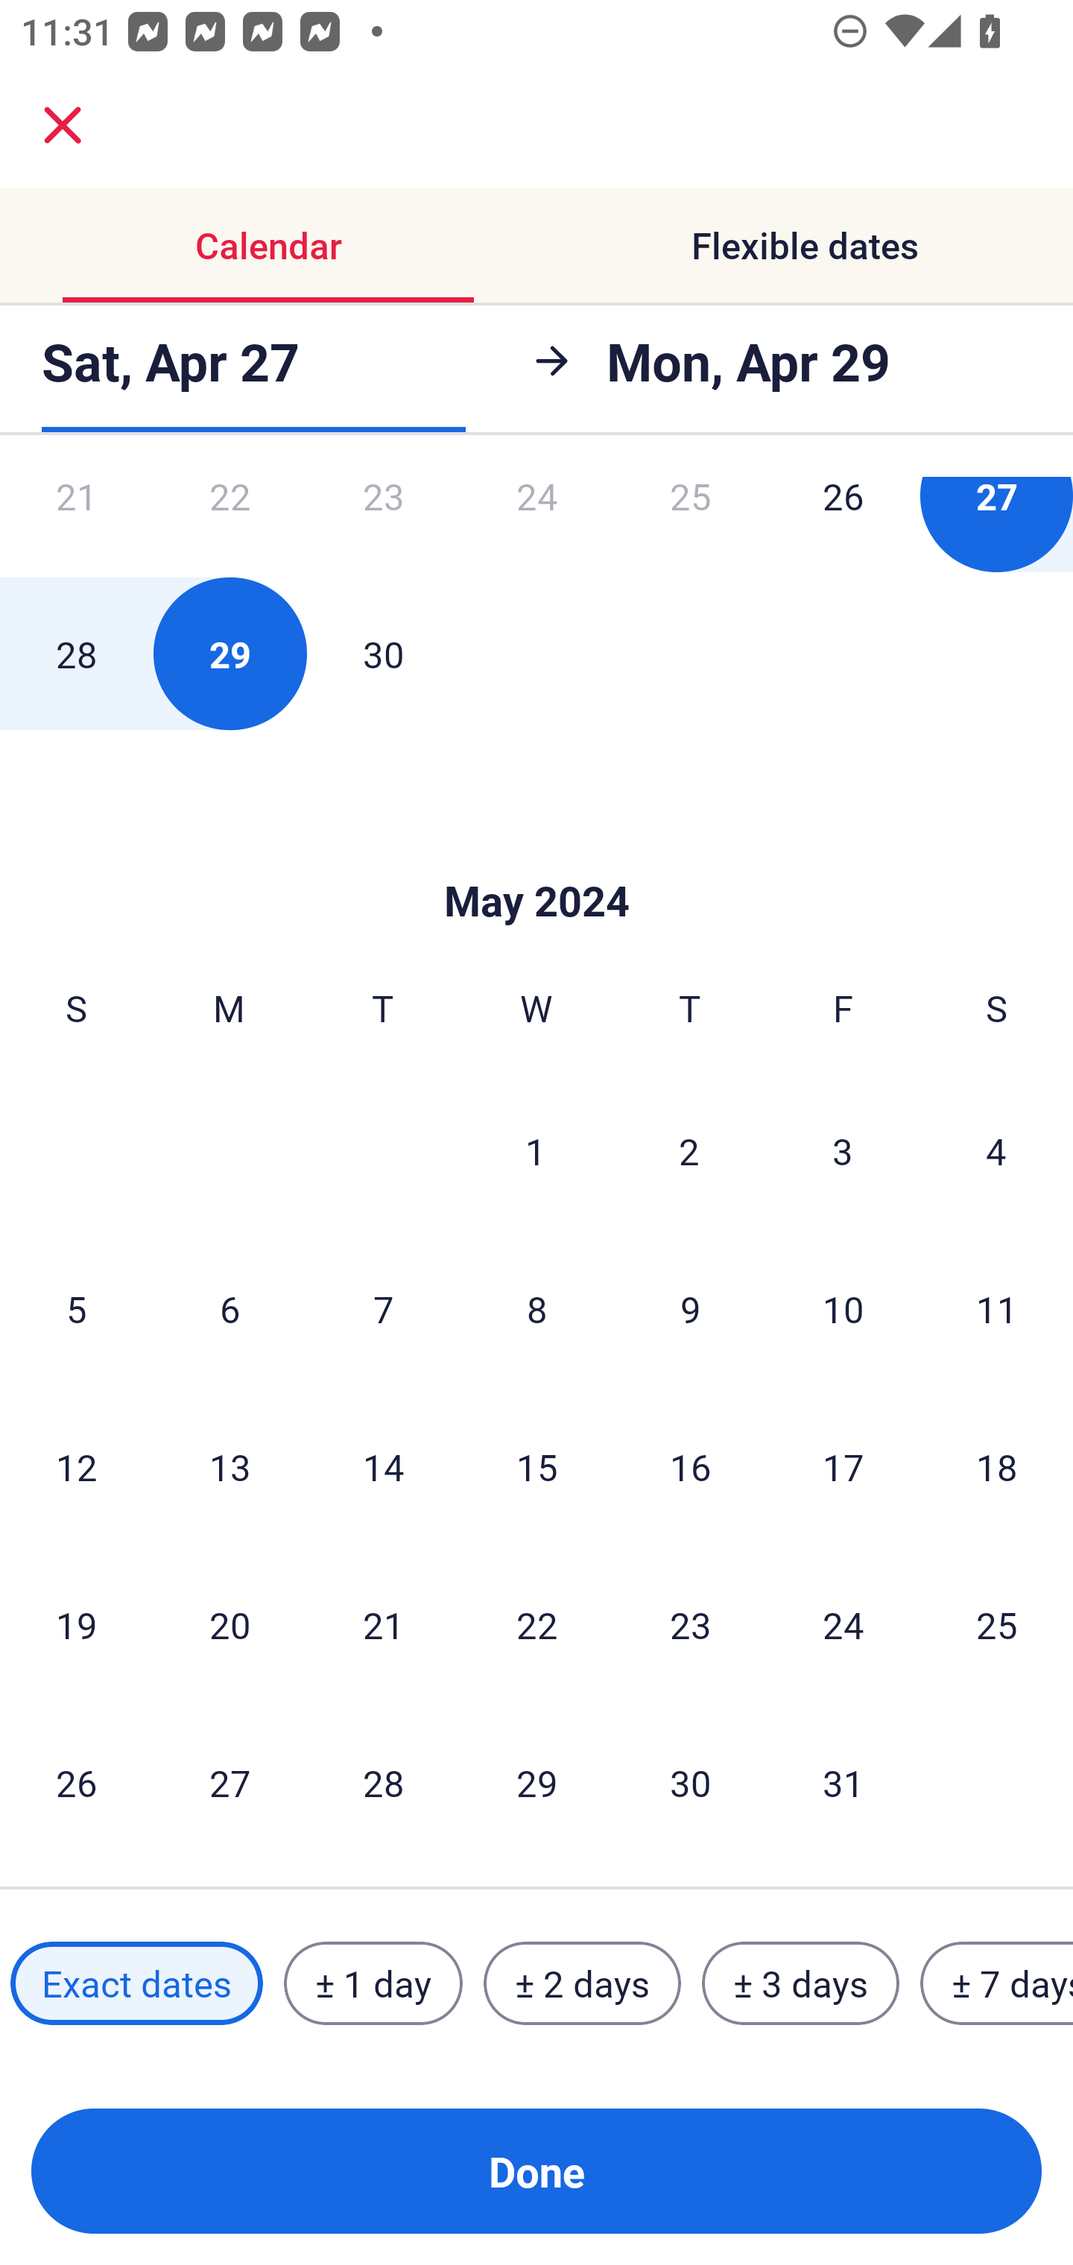 The image size is (1073, 2265). Describe the element at coordinates (230, 1625) in the screenshot. I see `20 Monday, May 20, 2024` at that location.